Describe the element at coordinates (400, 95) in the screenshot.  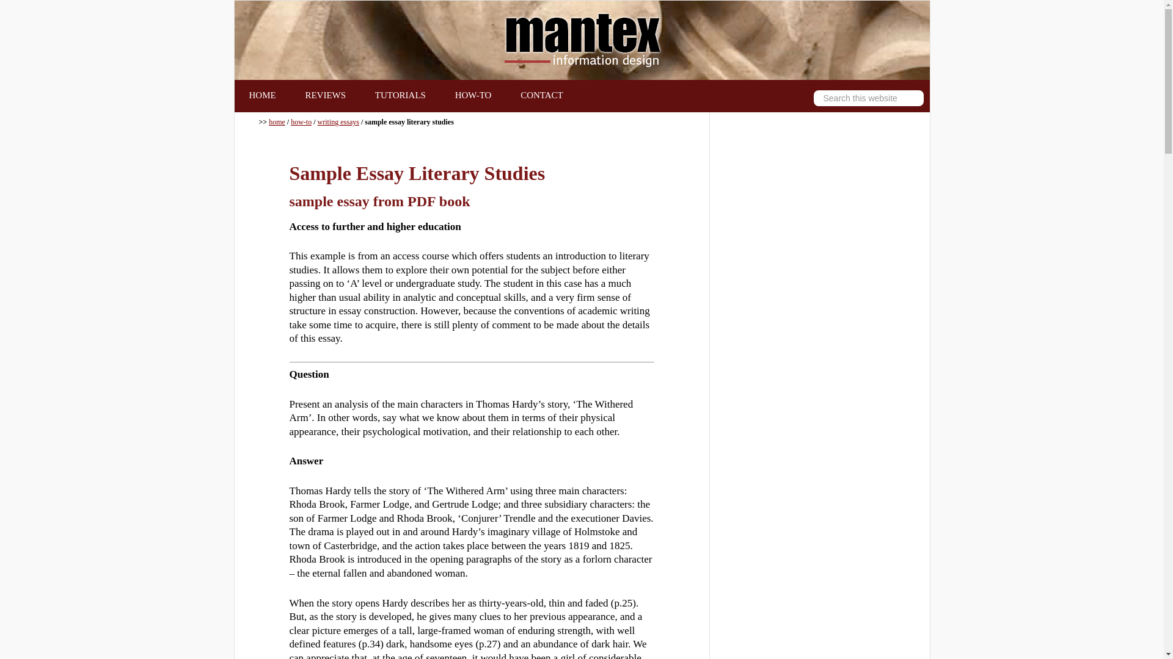
I see `TUTORIALS` at that location.